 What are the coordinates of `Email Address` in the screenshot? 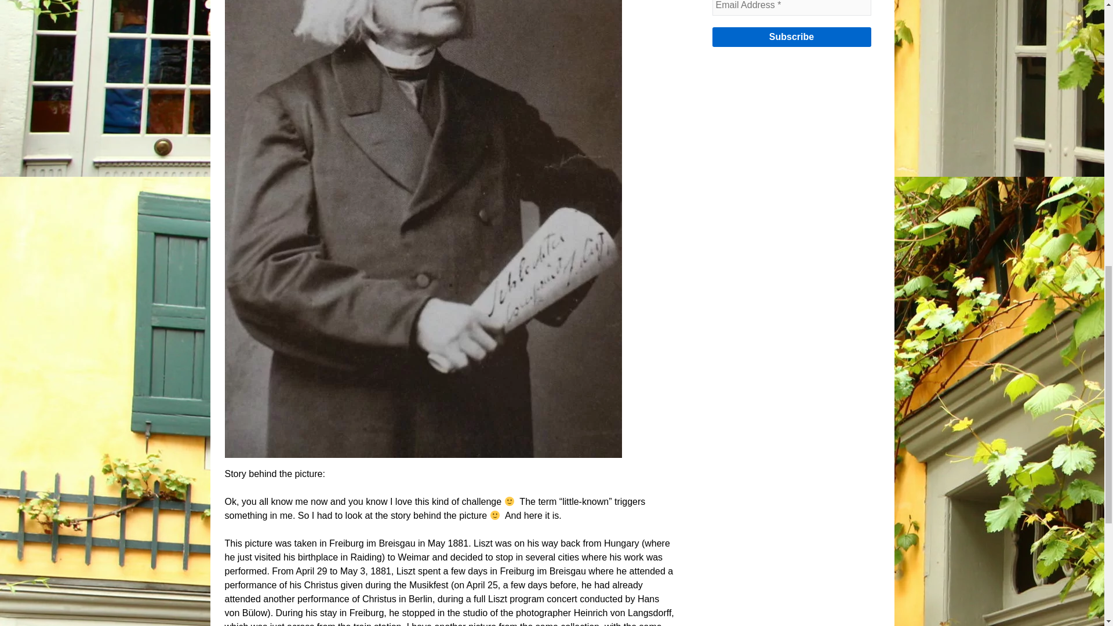 It's located at (791, 8).